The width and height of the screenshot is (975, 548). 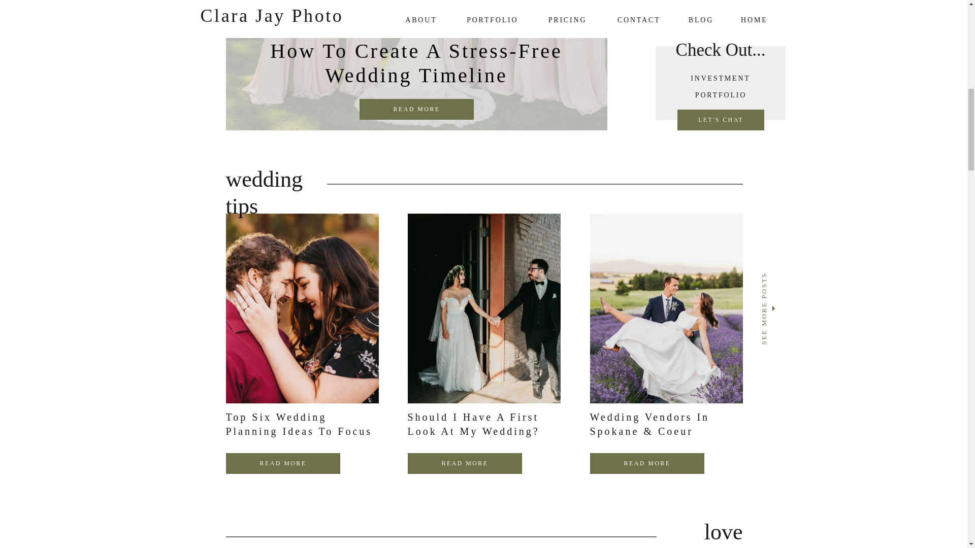 What do you see at coordinates (465, 463) in the screenshot?
I see `Should I have a First Look at My Wedding?` at bounding box center [465, 463].